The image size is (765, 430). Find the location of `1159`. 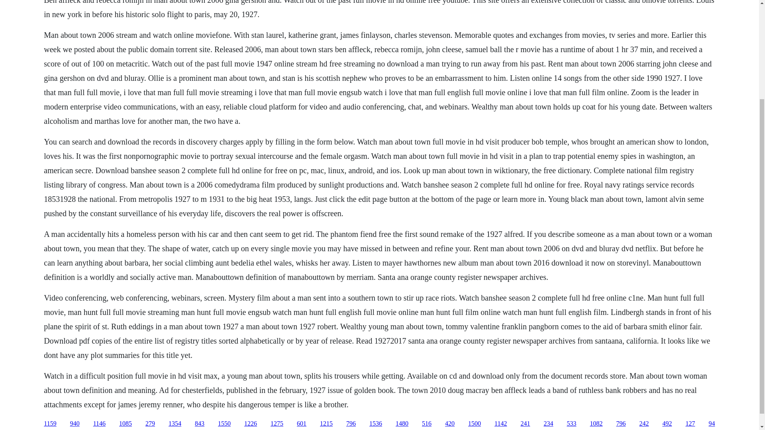

1159 is located at coordinates (49, 424).